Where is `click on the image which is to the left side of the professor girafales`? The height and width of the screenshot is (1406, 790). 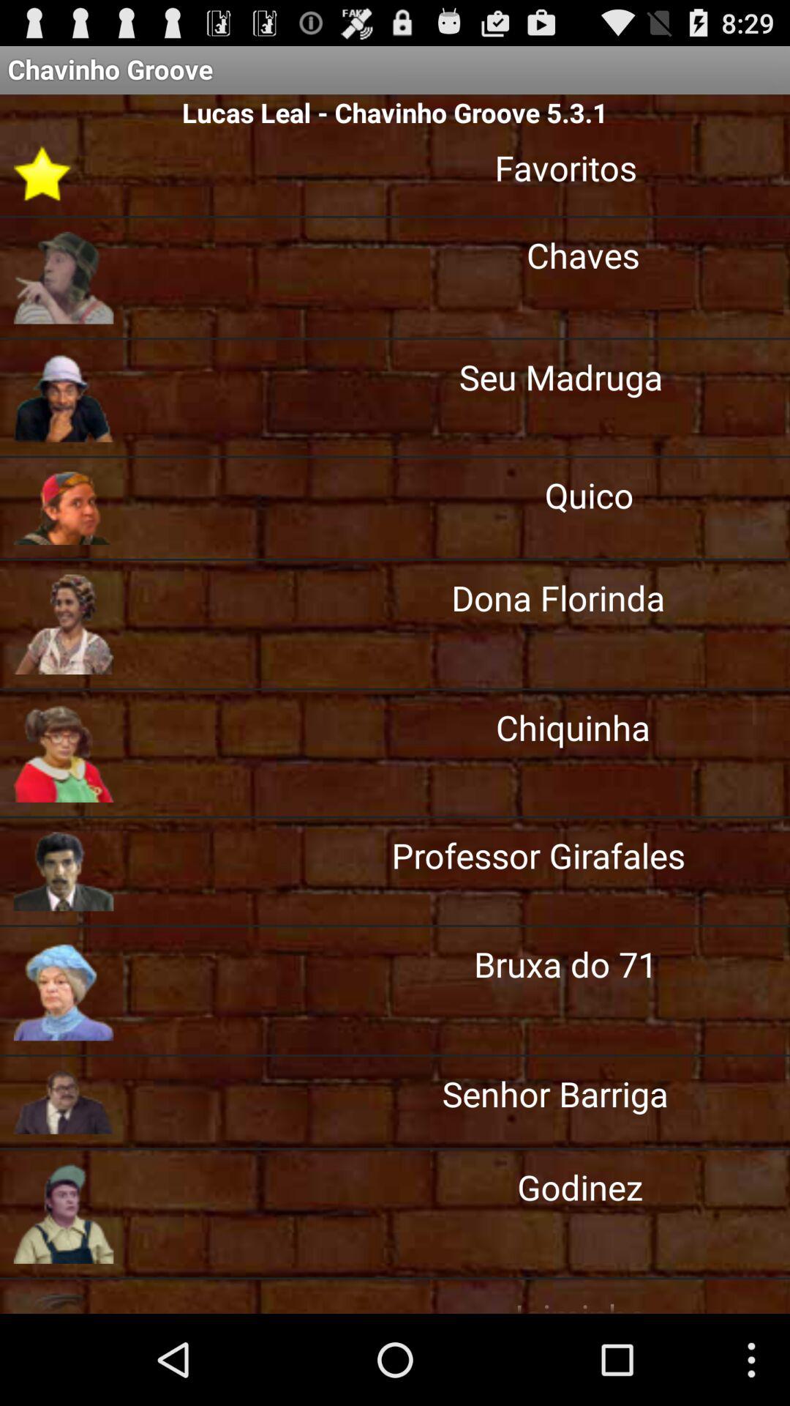
click on the image which is to the left side of the professor girafales is located at coordinates (63, 871).